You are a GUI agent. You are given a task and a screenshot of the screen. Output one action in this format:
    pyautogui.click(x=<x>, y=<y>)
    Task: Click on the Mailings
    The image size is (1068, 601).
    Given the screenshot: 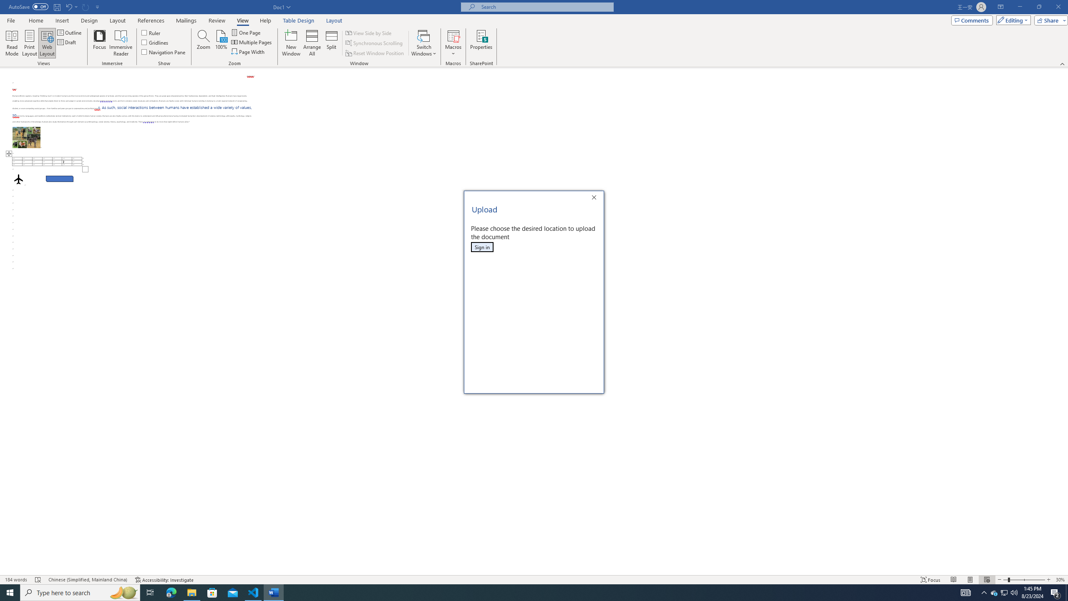 What is the action you would take?
    pyautogui.click(x=186, y=20)
    